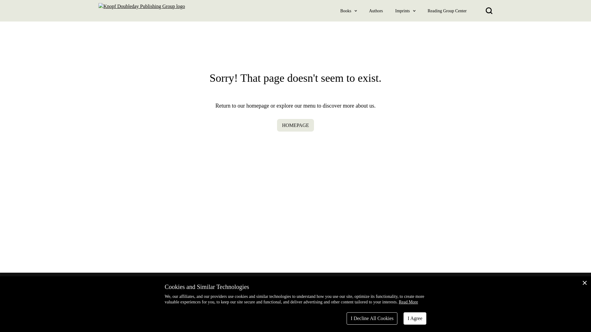 The width and height of the screenshot is (591, 332). Describe the element at coordinates (447, 10) in the screenshot. I see `Reading Group Center` at that location.